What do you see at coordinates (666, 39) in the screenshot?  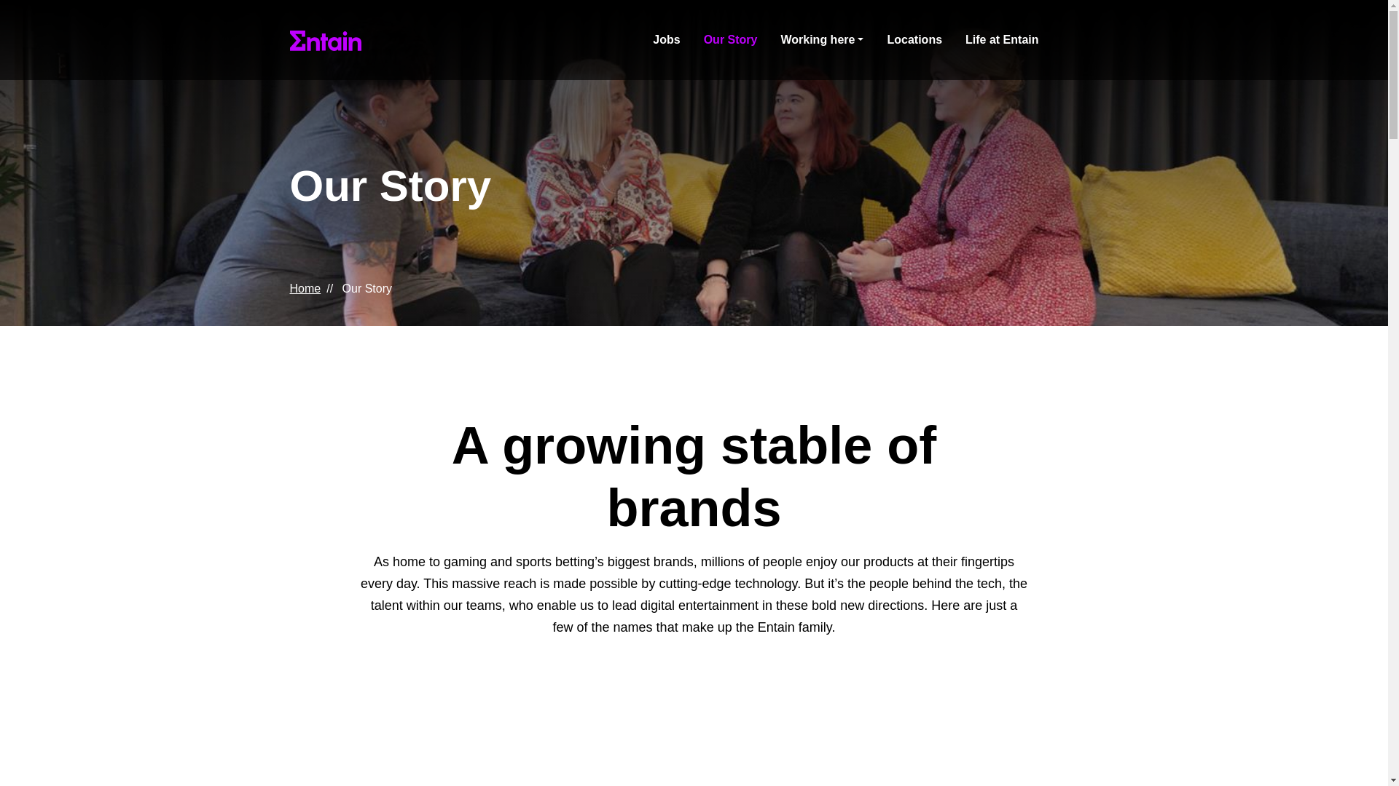 I see `Jobs` at bounding box center [666, 39].